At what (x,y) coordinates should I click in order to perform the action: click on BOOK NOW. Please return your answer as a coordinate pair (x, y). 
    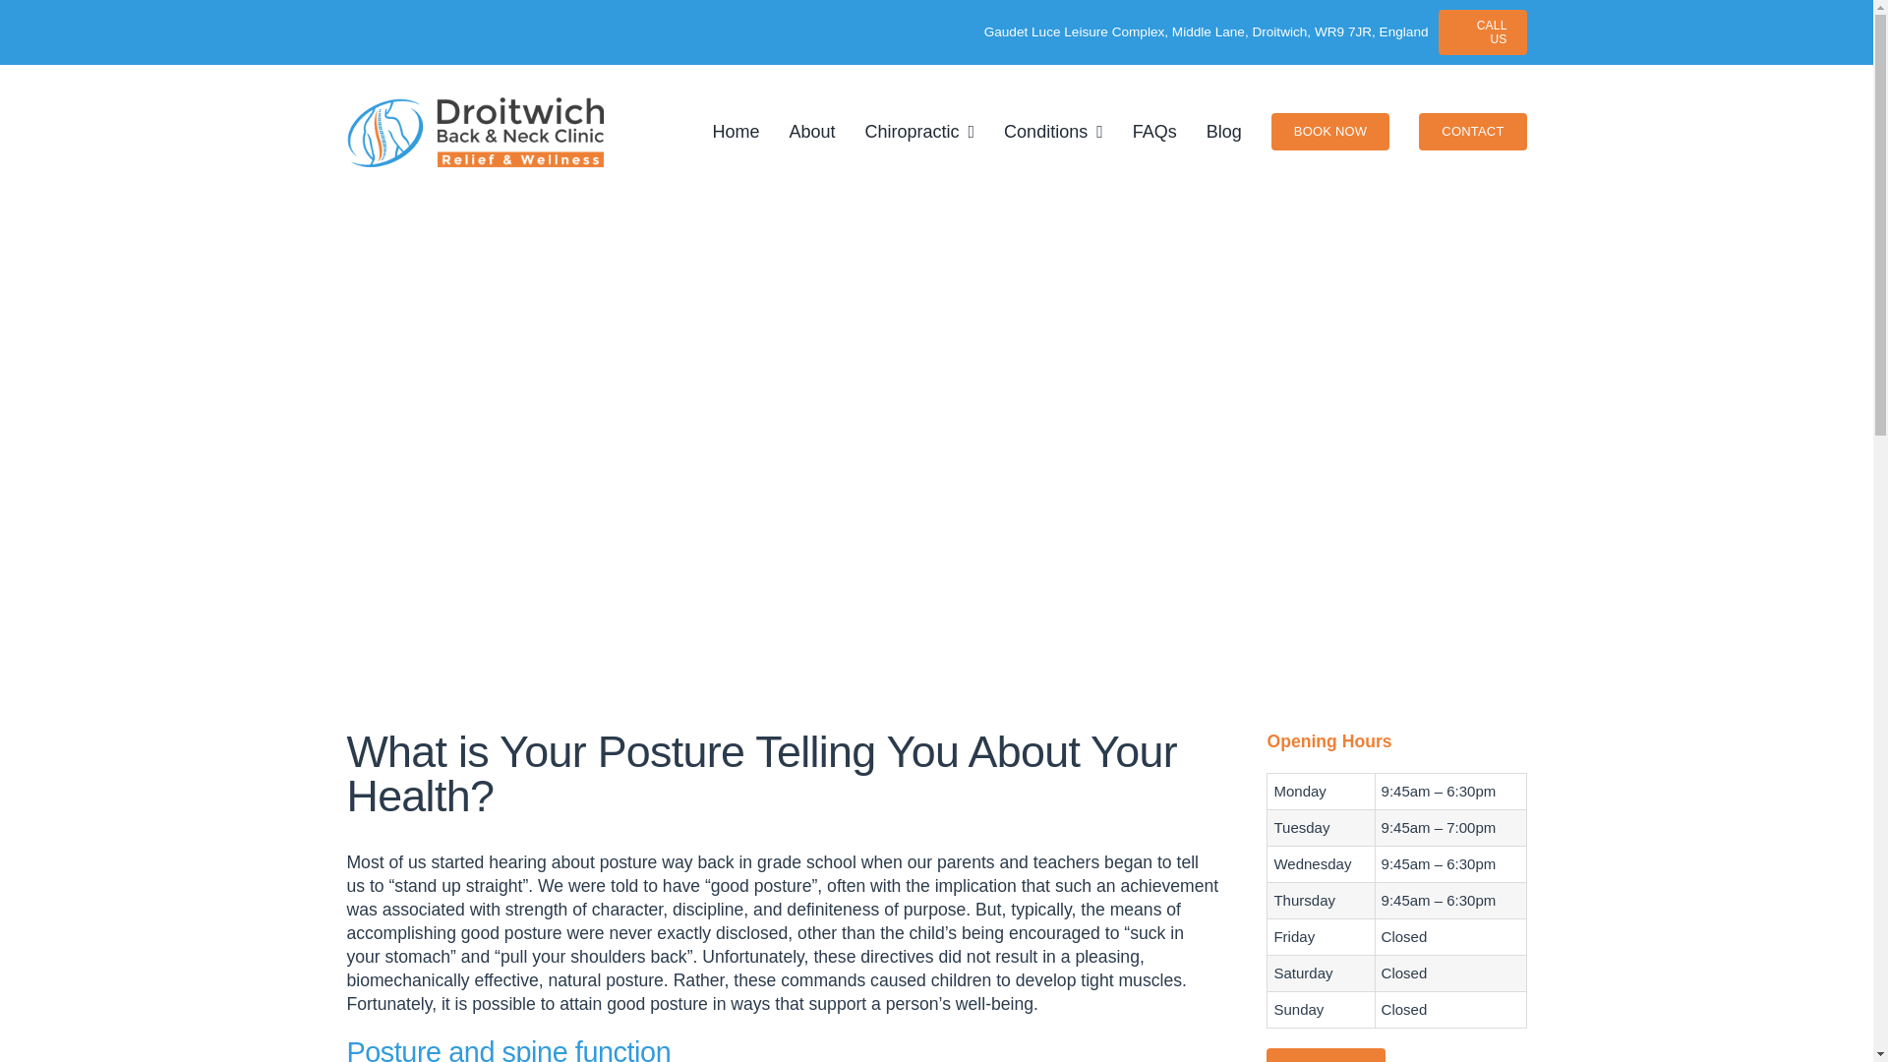
    Looking at the image, I should click on (1329, 132).